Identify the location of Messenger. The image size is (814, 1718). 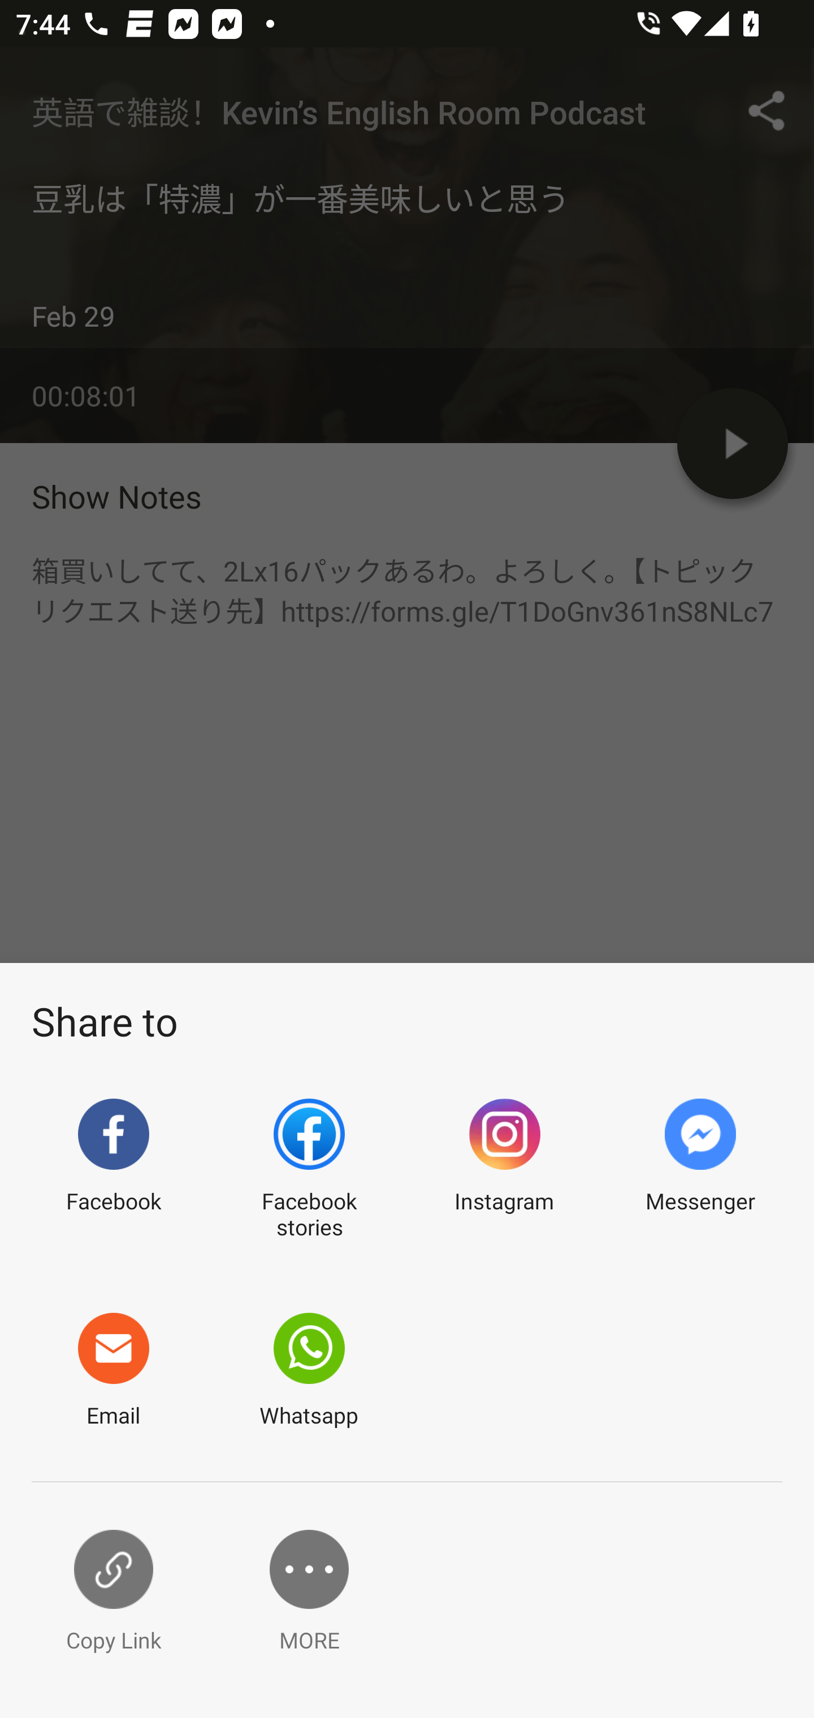
(700, 1170).